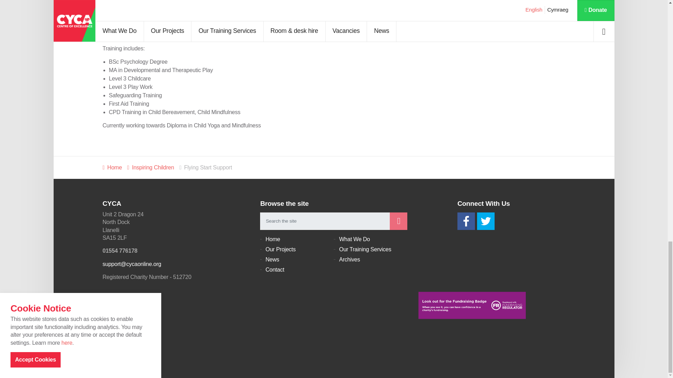 The height and width of the screenshot is (378, 673). Describe the element at coordinates (297, 260) in the screenshot. I see `News` at that location.